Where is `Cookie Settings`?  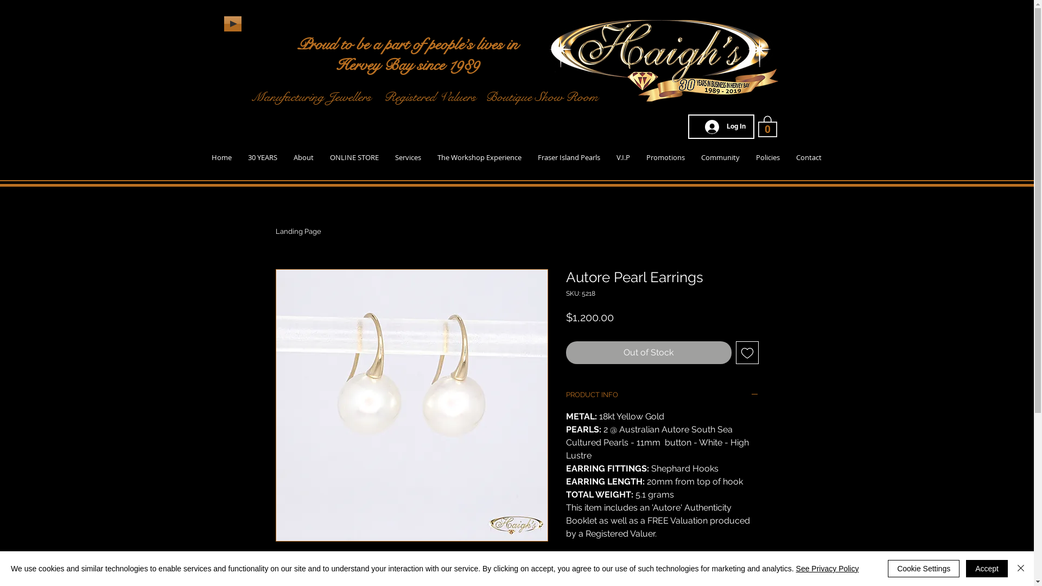 Cookie Settings is located at coordinates (924, 569).